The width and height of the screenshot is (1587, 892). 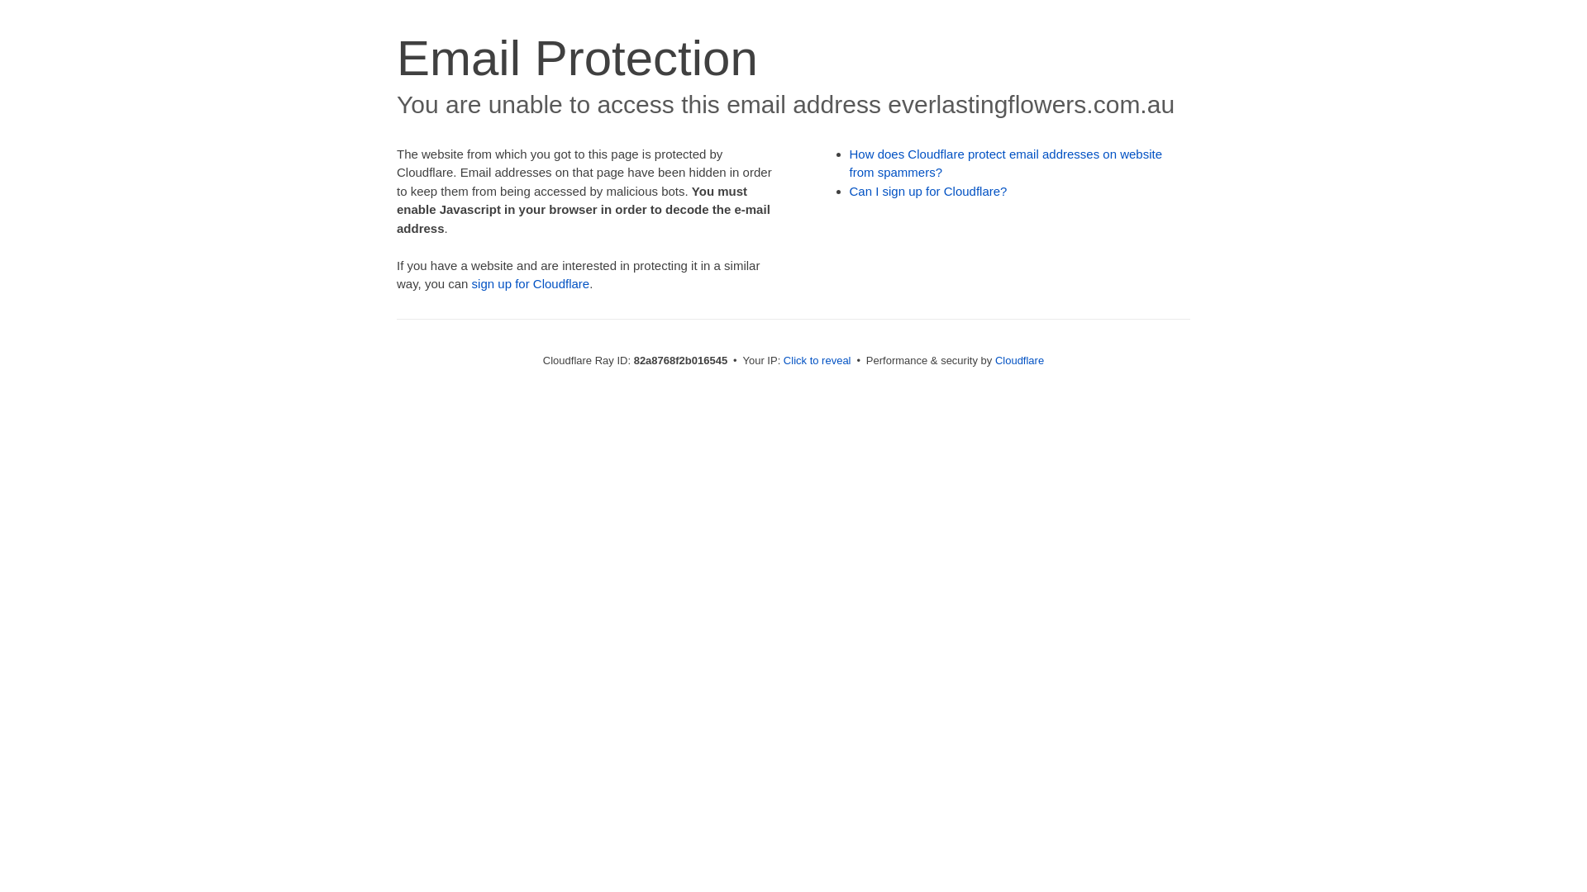 What do you see at coordinates (817, 360) in the screenshot?
I see `Click to reveal` at bounding box center [817, 360].